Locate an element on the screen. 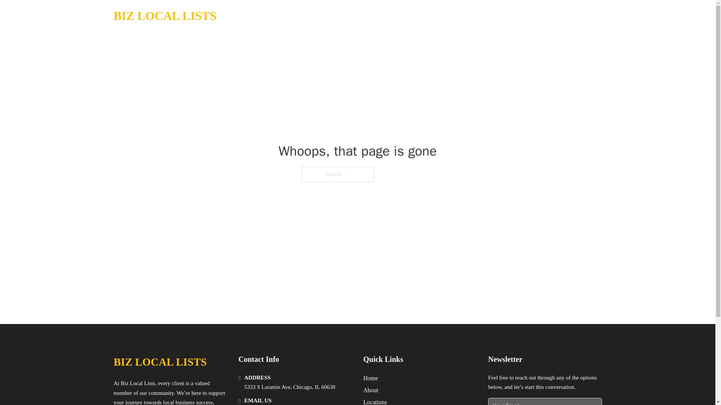 This screenshot has width=721, height=405. Home is located at coordinates (370, 378).